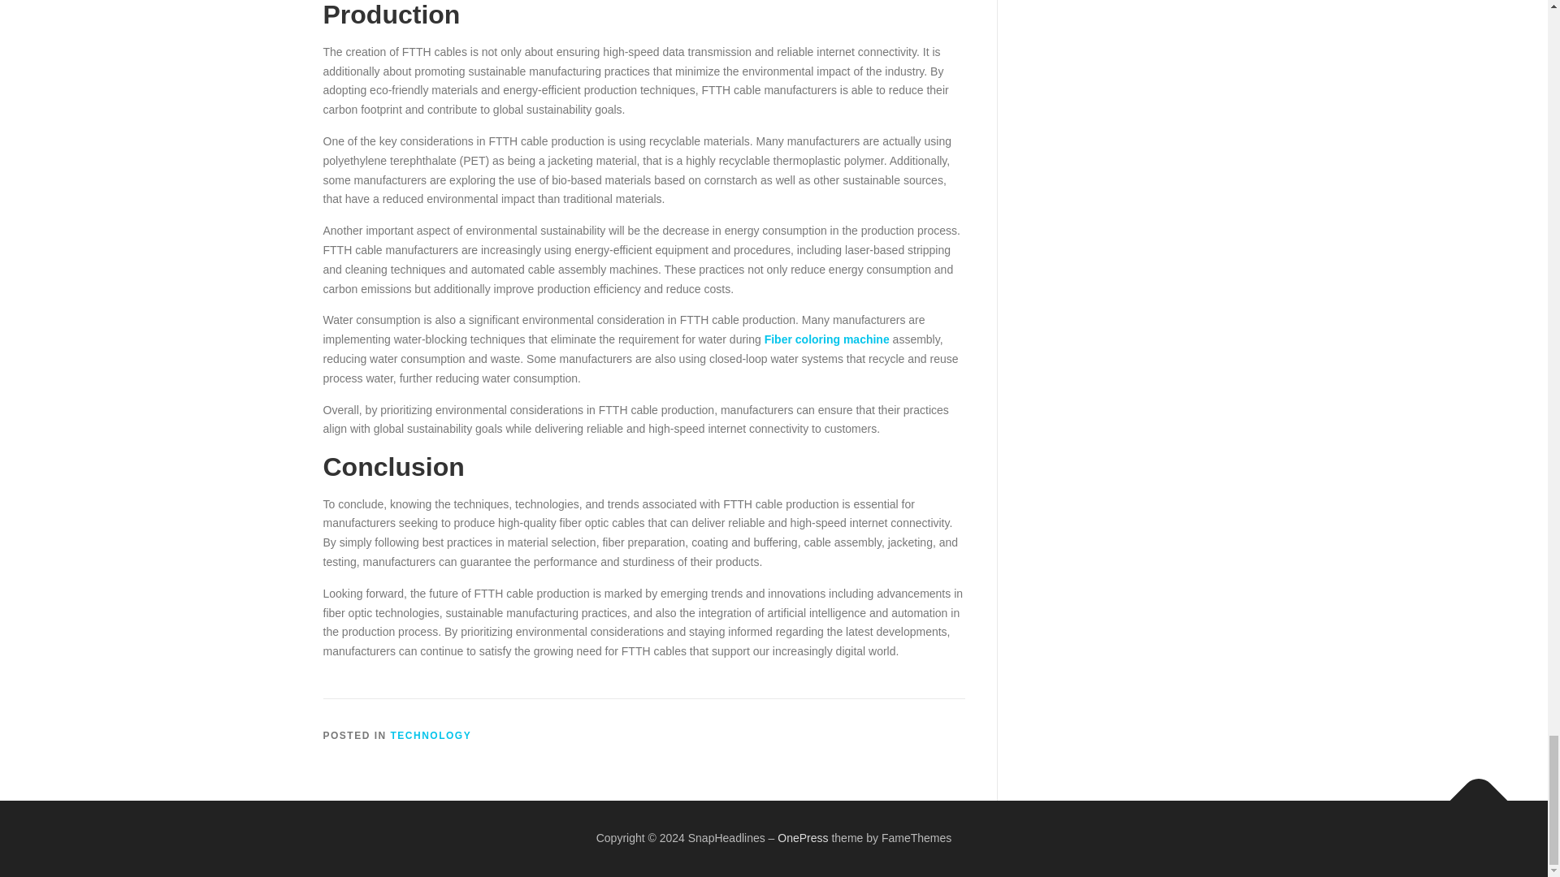 Image resolution: width=1560 pixels, height=877 pixels. Describe the element at coordinates (431, 735) in the screenshot. I see `TECHNOLOGY` at that location.